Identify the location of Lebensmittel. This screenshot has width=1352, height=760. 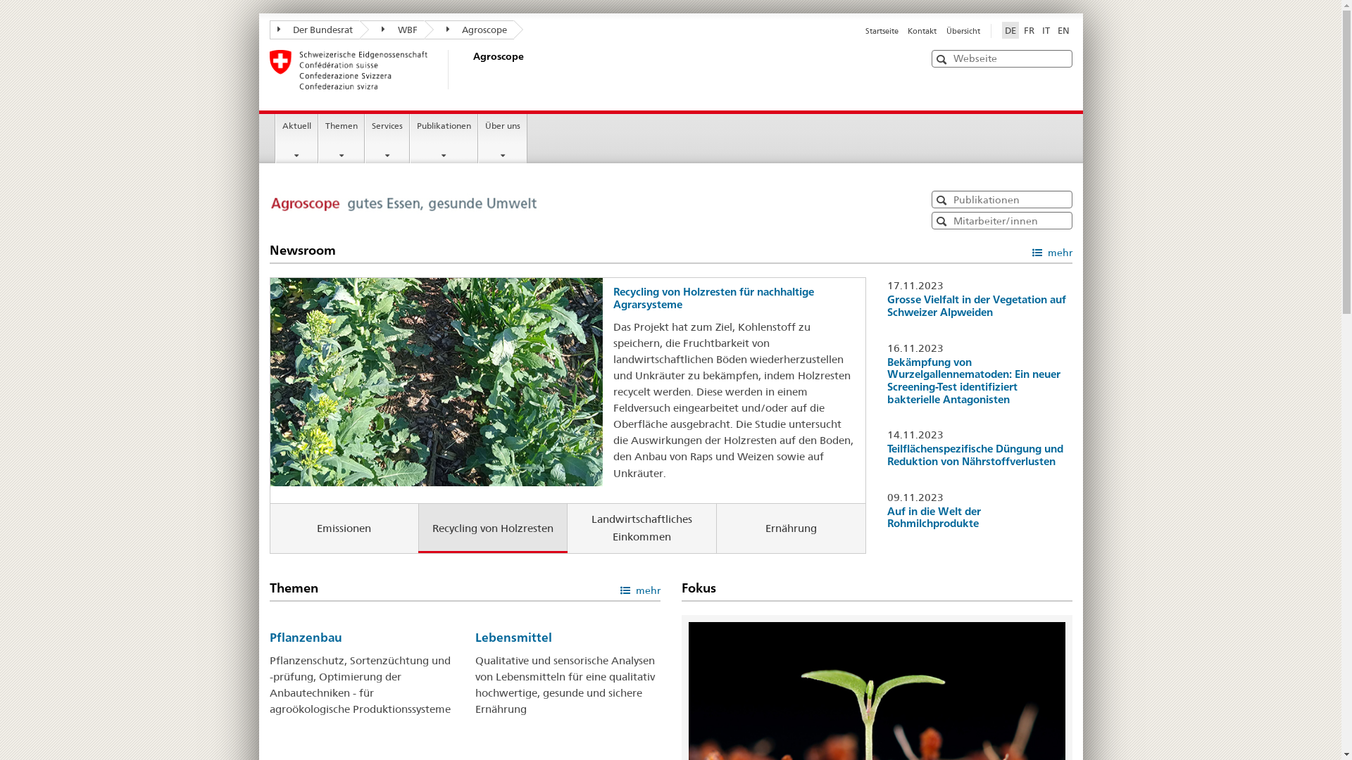
(514, 638).